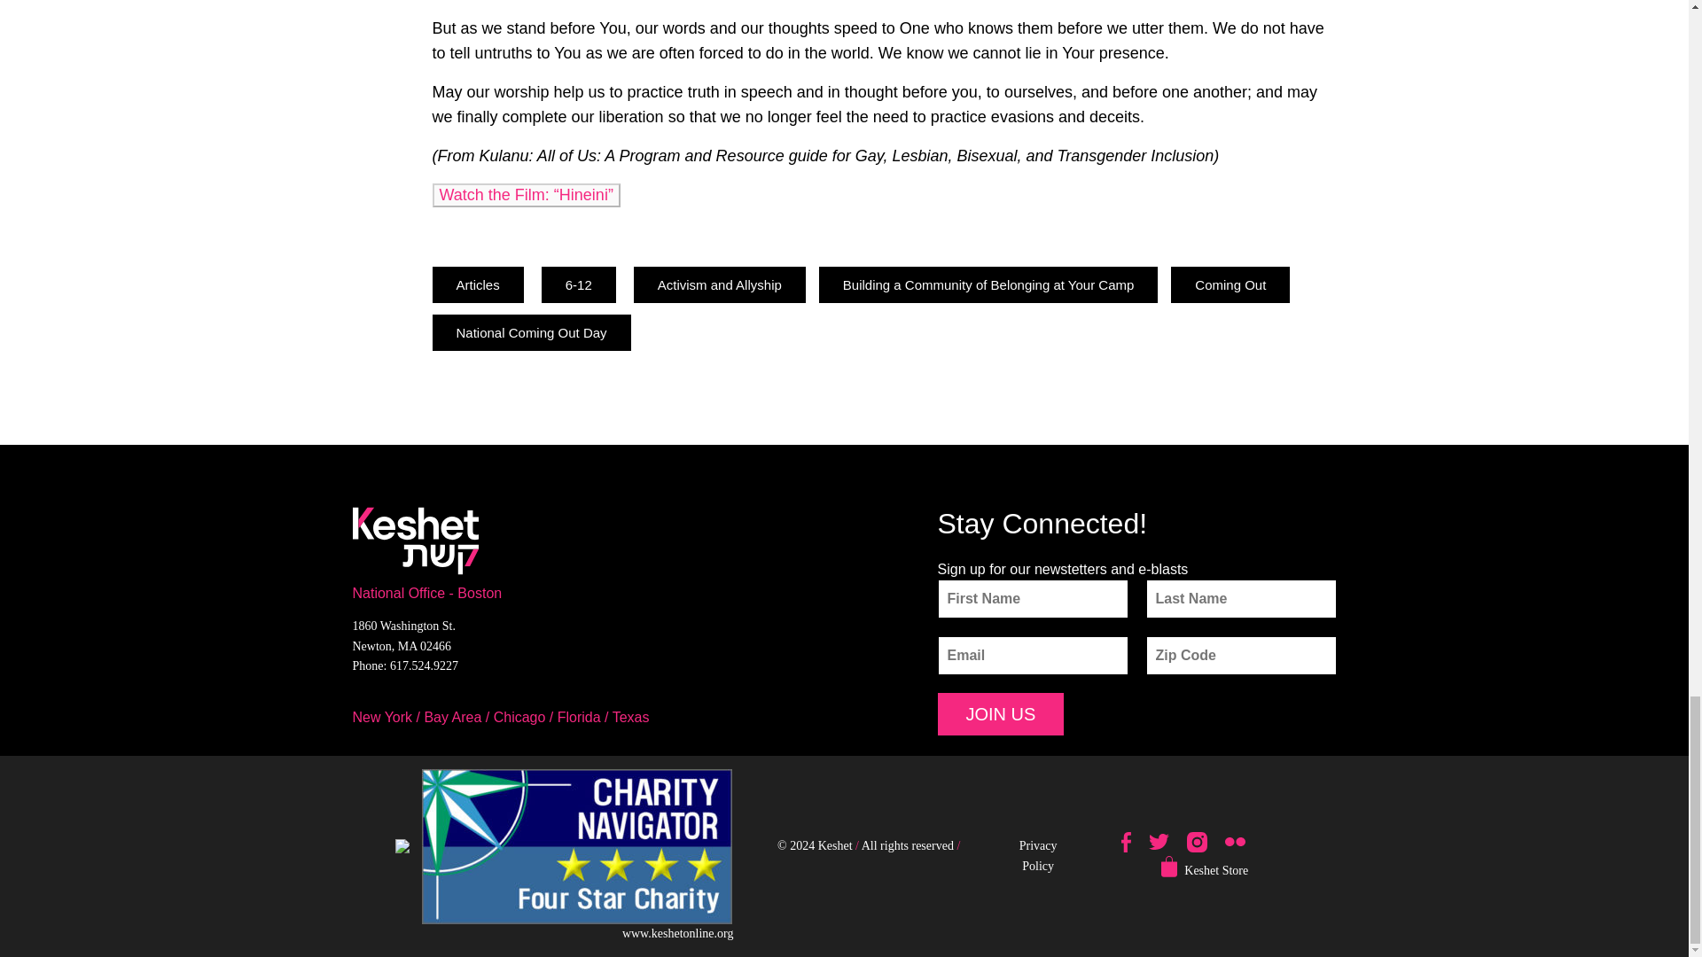  Describe the element at coordinates (578, 285) in the screenshot. I see `6-12` at that location.